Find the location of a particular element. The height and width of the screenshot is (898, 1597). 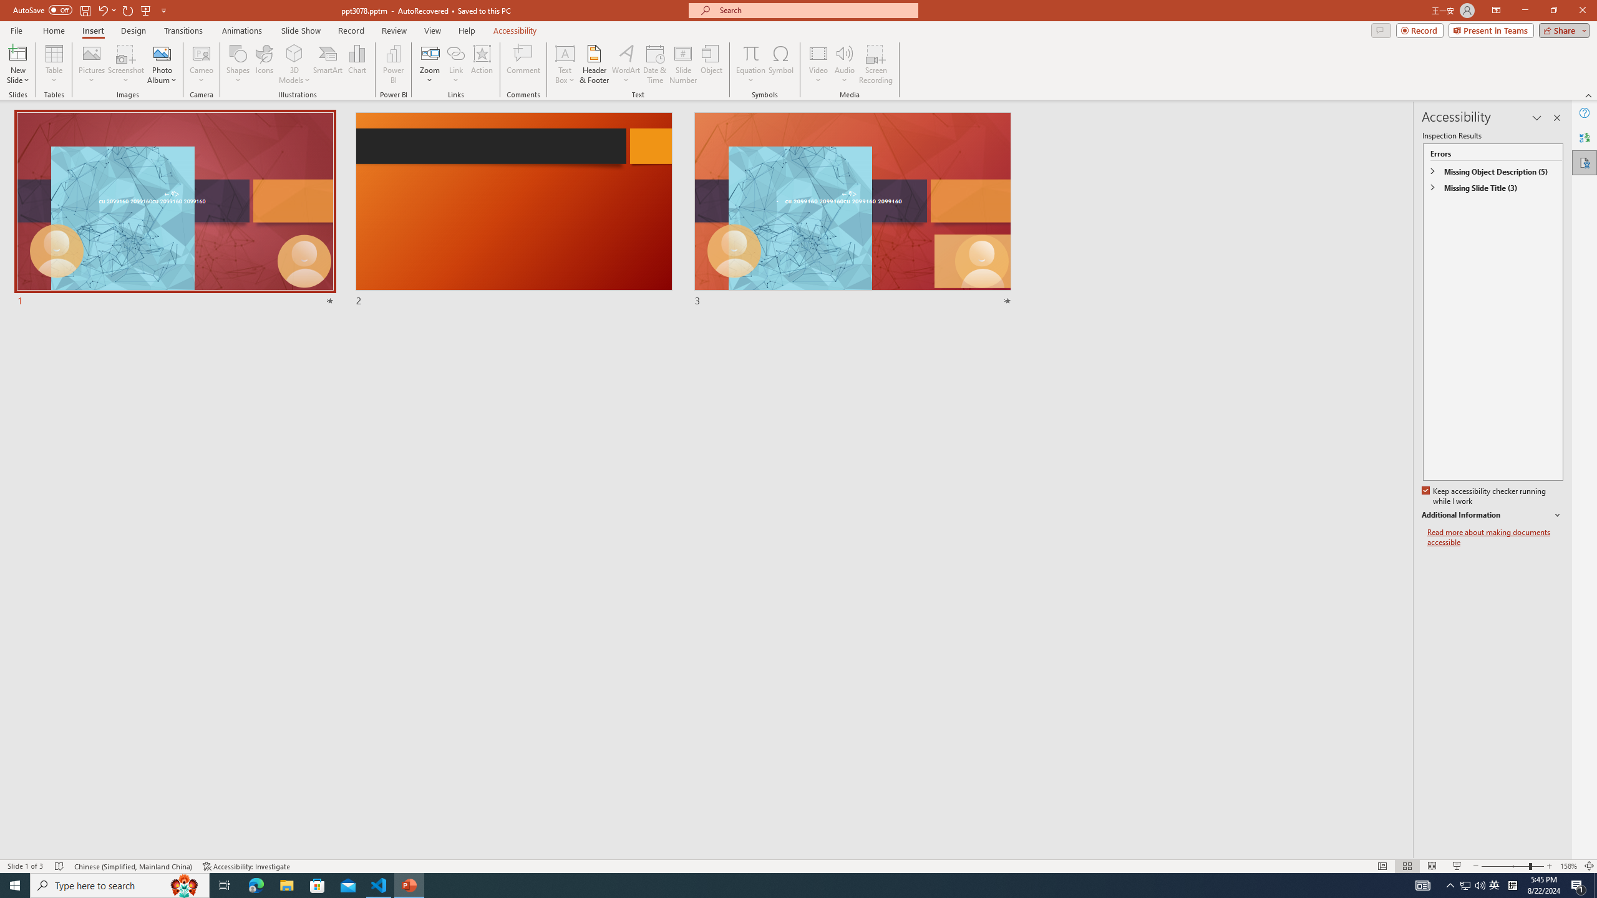

Power BI is located at coordinates (393, 64).